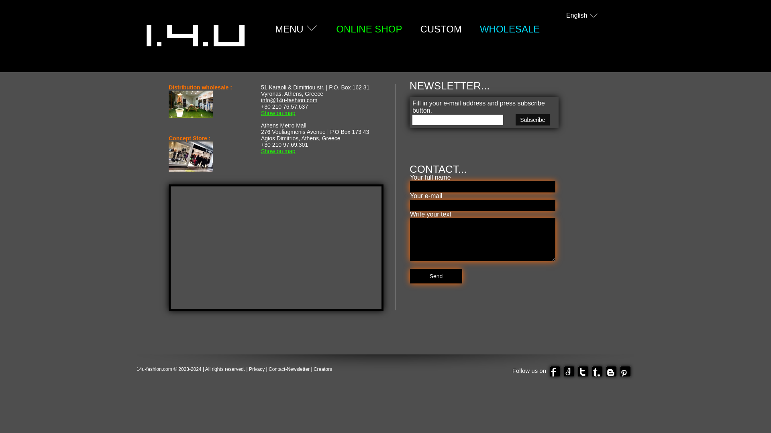 The width and height of the screenshot is (771, 433). What do you see at coordinates (436, 276) in the screenshot?
I see `Send` at bounding box center [436, 276].